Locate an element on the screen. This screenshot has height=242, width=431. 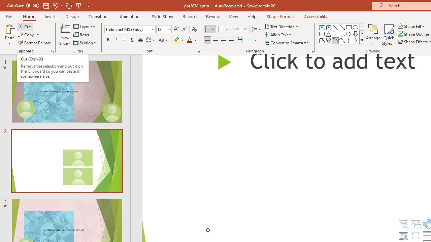
Shape Outline Green, Accent 1 is located at coordinates (400, 34).